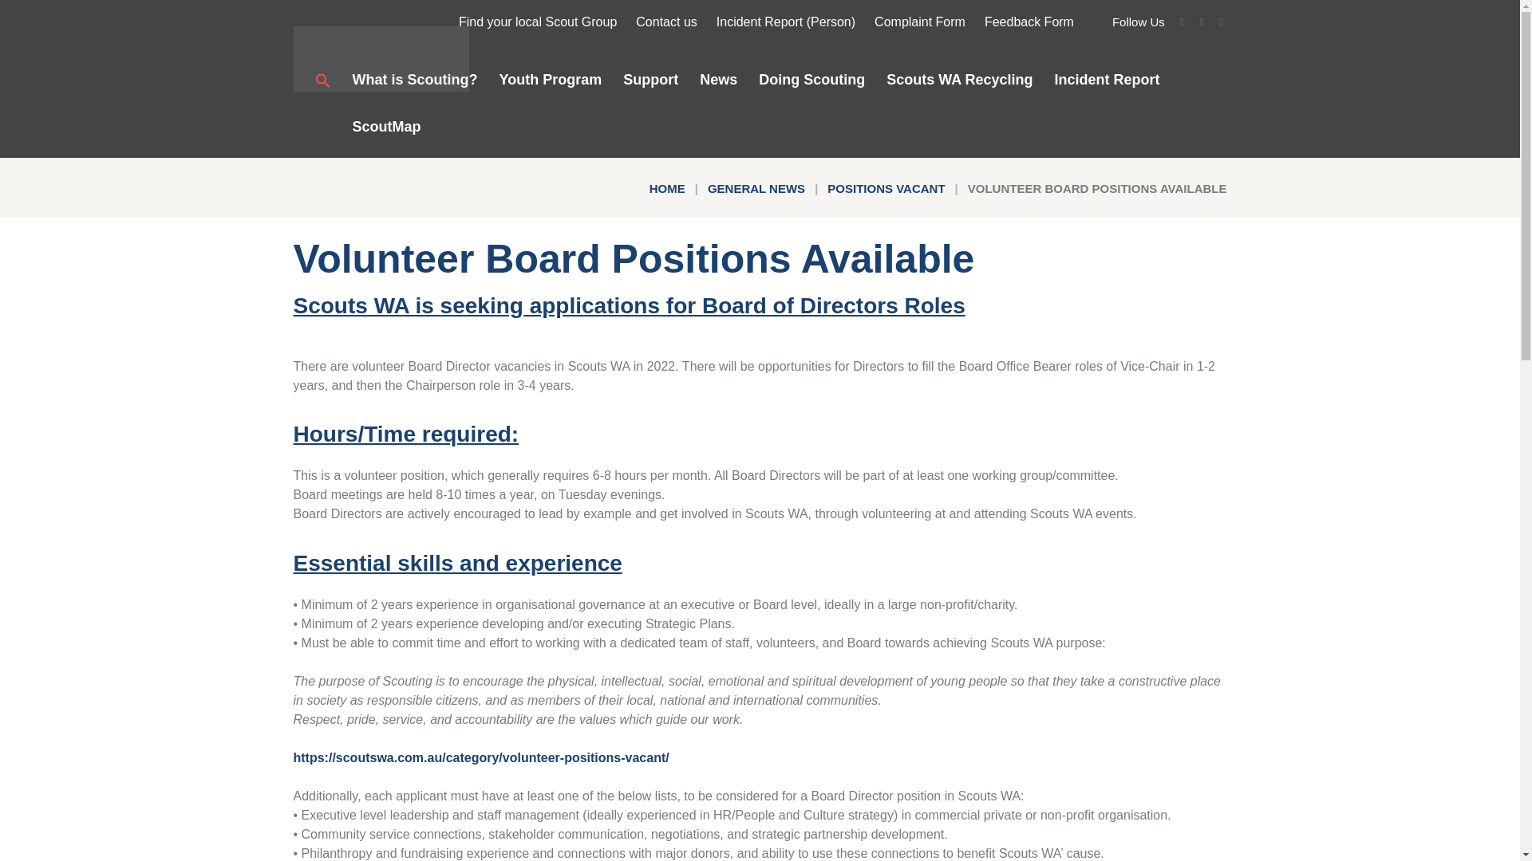 The height and width of the screenshot is (861, 1532). Describe the element at coordinates (539, 81) in the screenshot. I see `Youth Program` at that location.